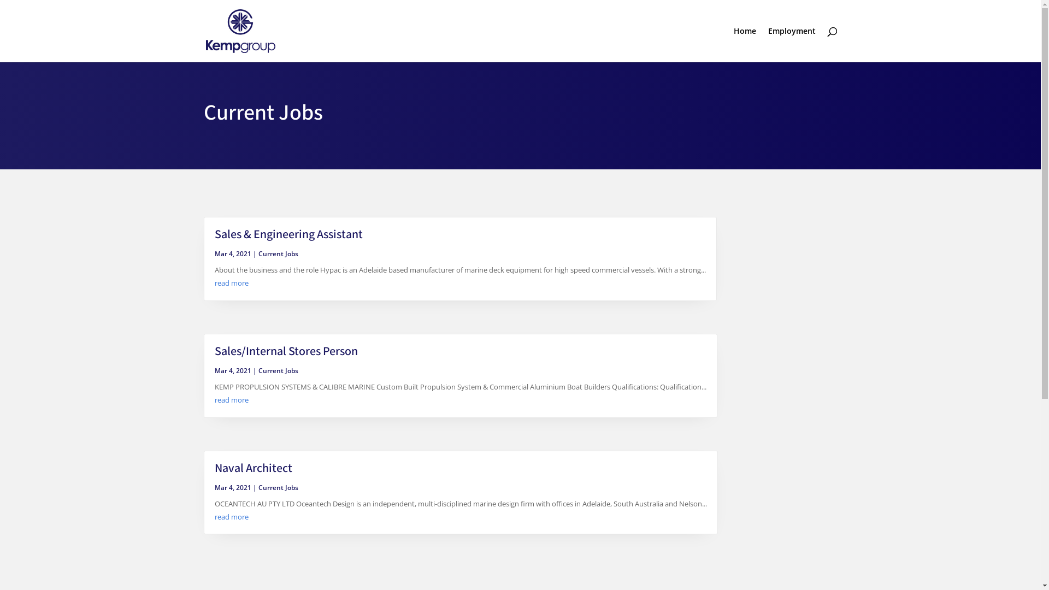  I want to click on Home, so click(744, 45).